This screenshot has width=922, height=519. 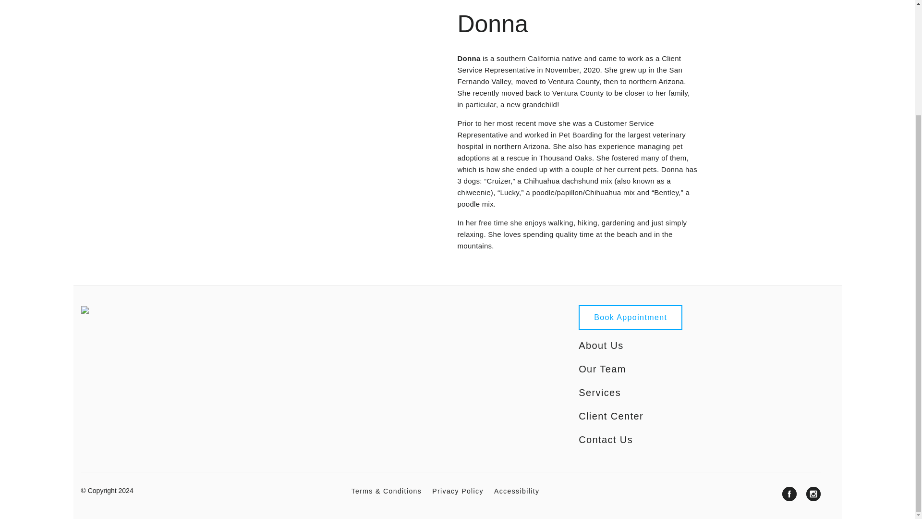 I want to click on Contact Us, so click(x=606, y=440).